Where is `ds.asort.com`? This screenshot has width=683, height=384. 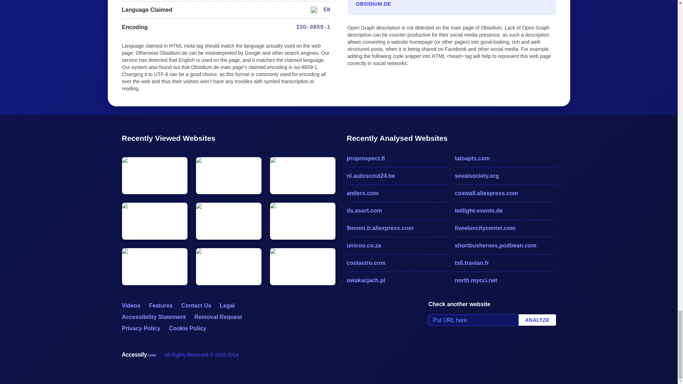
ds.asort.com is located at coordinates (397, 210).